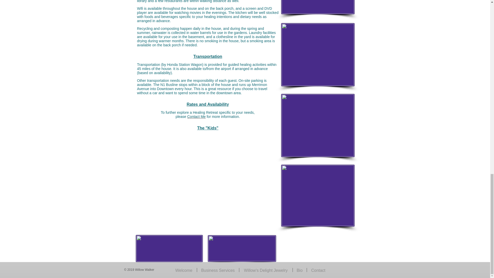 This screenshot has width=494, height=278. Describe the element at coordinates (317, 55) in the screenshot. I see `House and Gardens 111.jpg` at that location.